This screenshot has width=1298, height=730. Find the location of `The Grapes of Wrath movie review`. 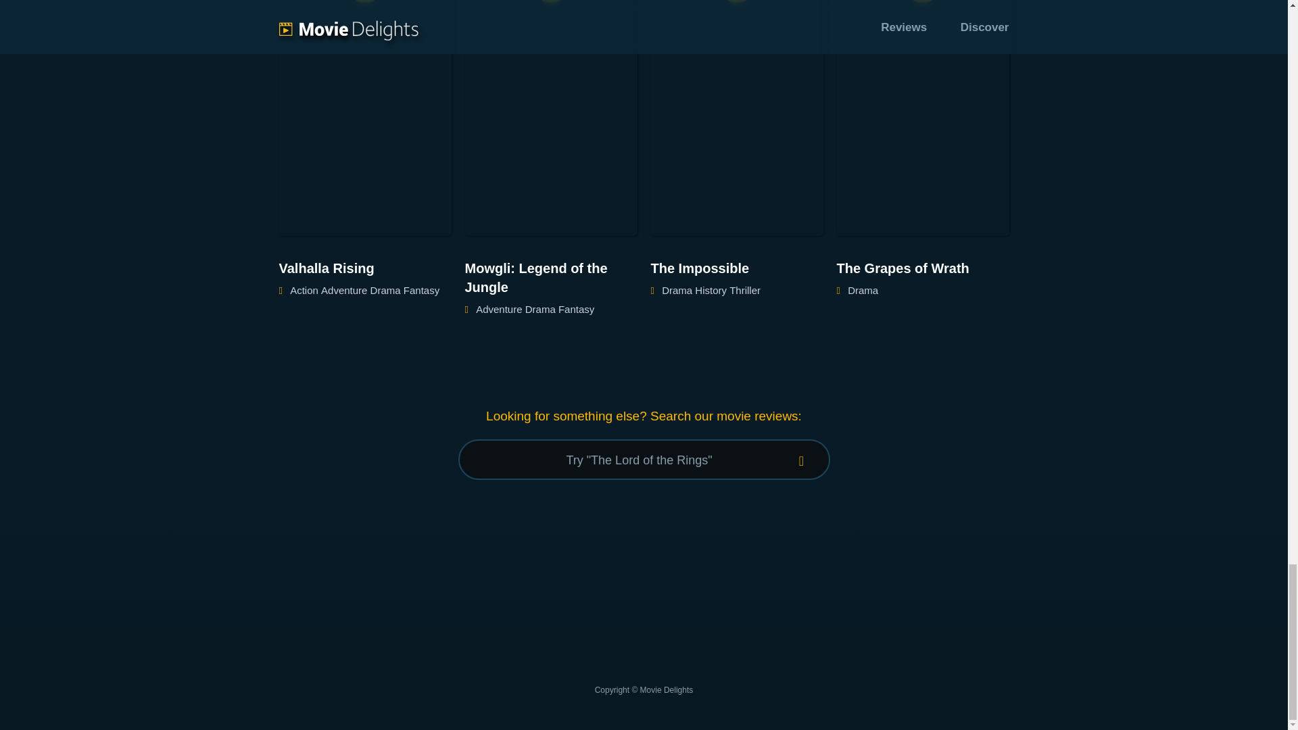

The Grapes of Wrath movie review is located at coordinates (923, 268).